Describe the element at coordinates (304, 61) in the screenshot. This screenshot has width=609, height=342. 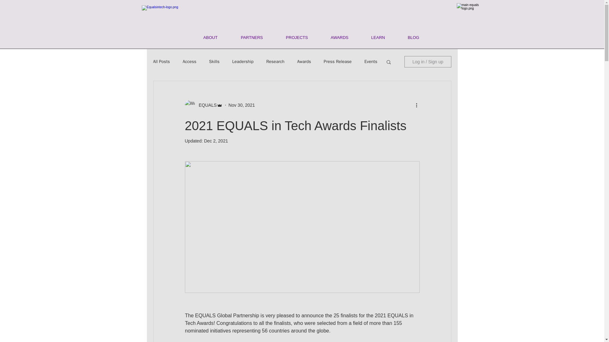
I see `Awards` at that location.